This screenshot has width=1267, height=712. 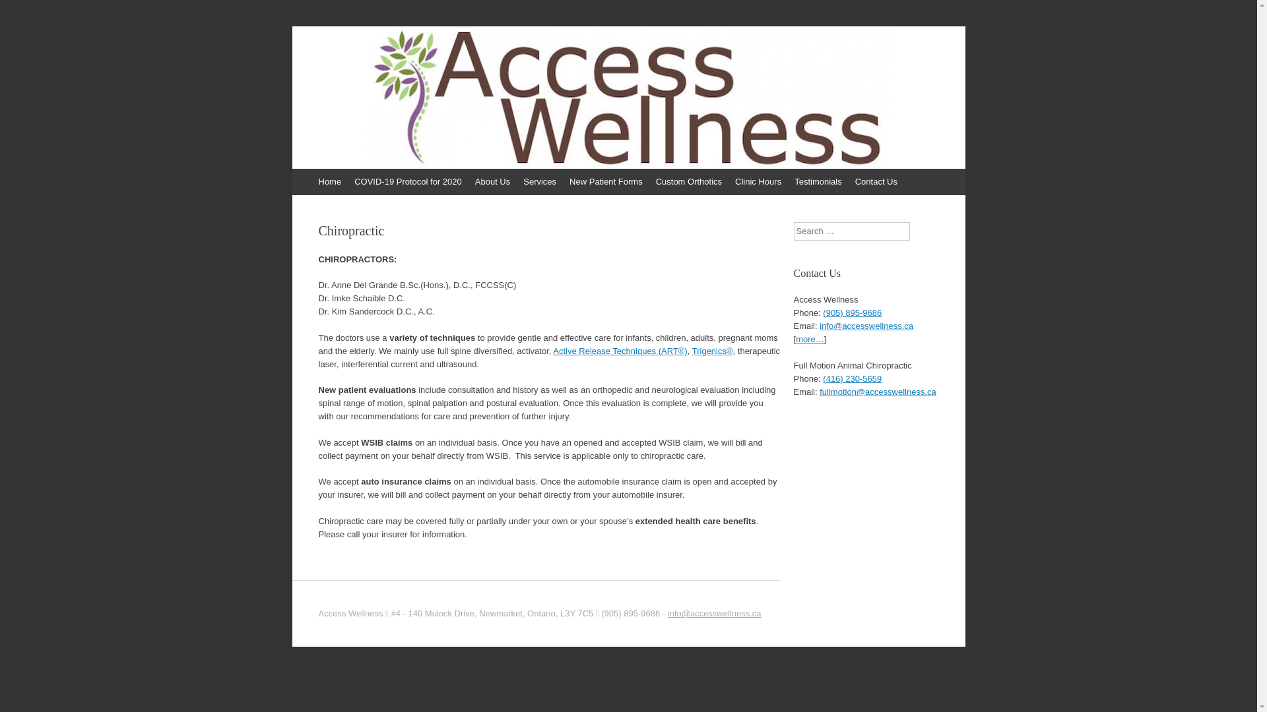 I want to click on Skip to content, so click(x=298, y=175).